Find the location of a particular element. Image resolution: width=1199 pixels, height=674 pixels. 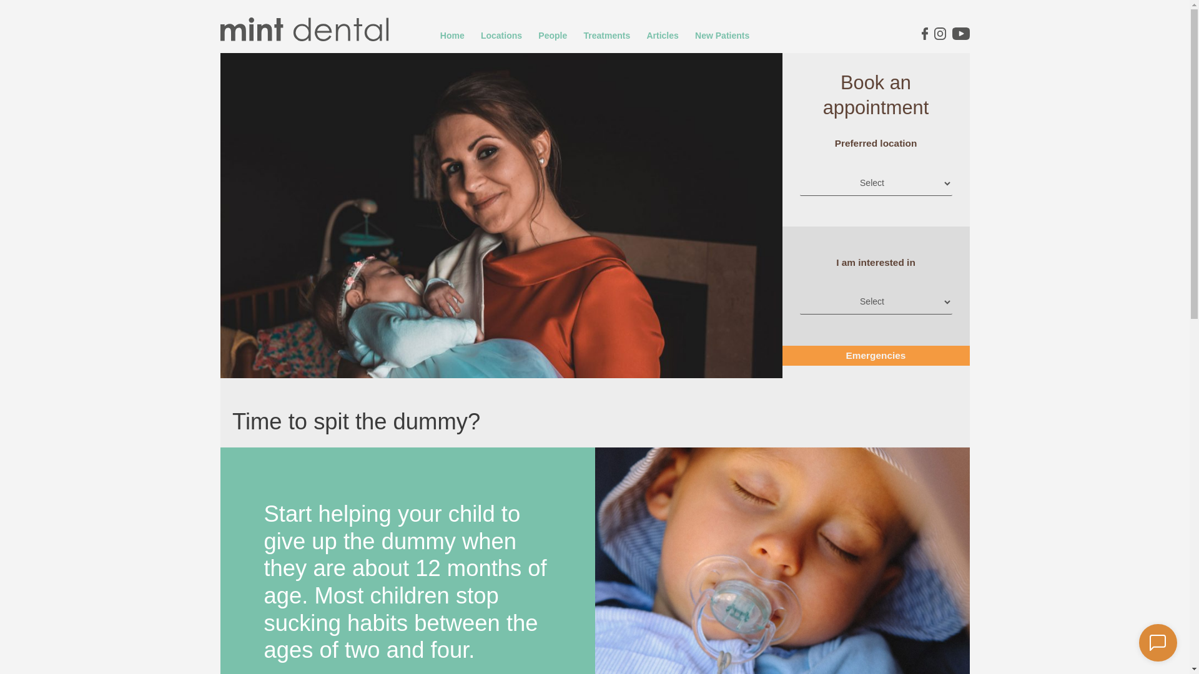

New Patients is located at coordinates (723, 36).